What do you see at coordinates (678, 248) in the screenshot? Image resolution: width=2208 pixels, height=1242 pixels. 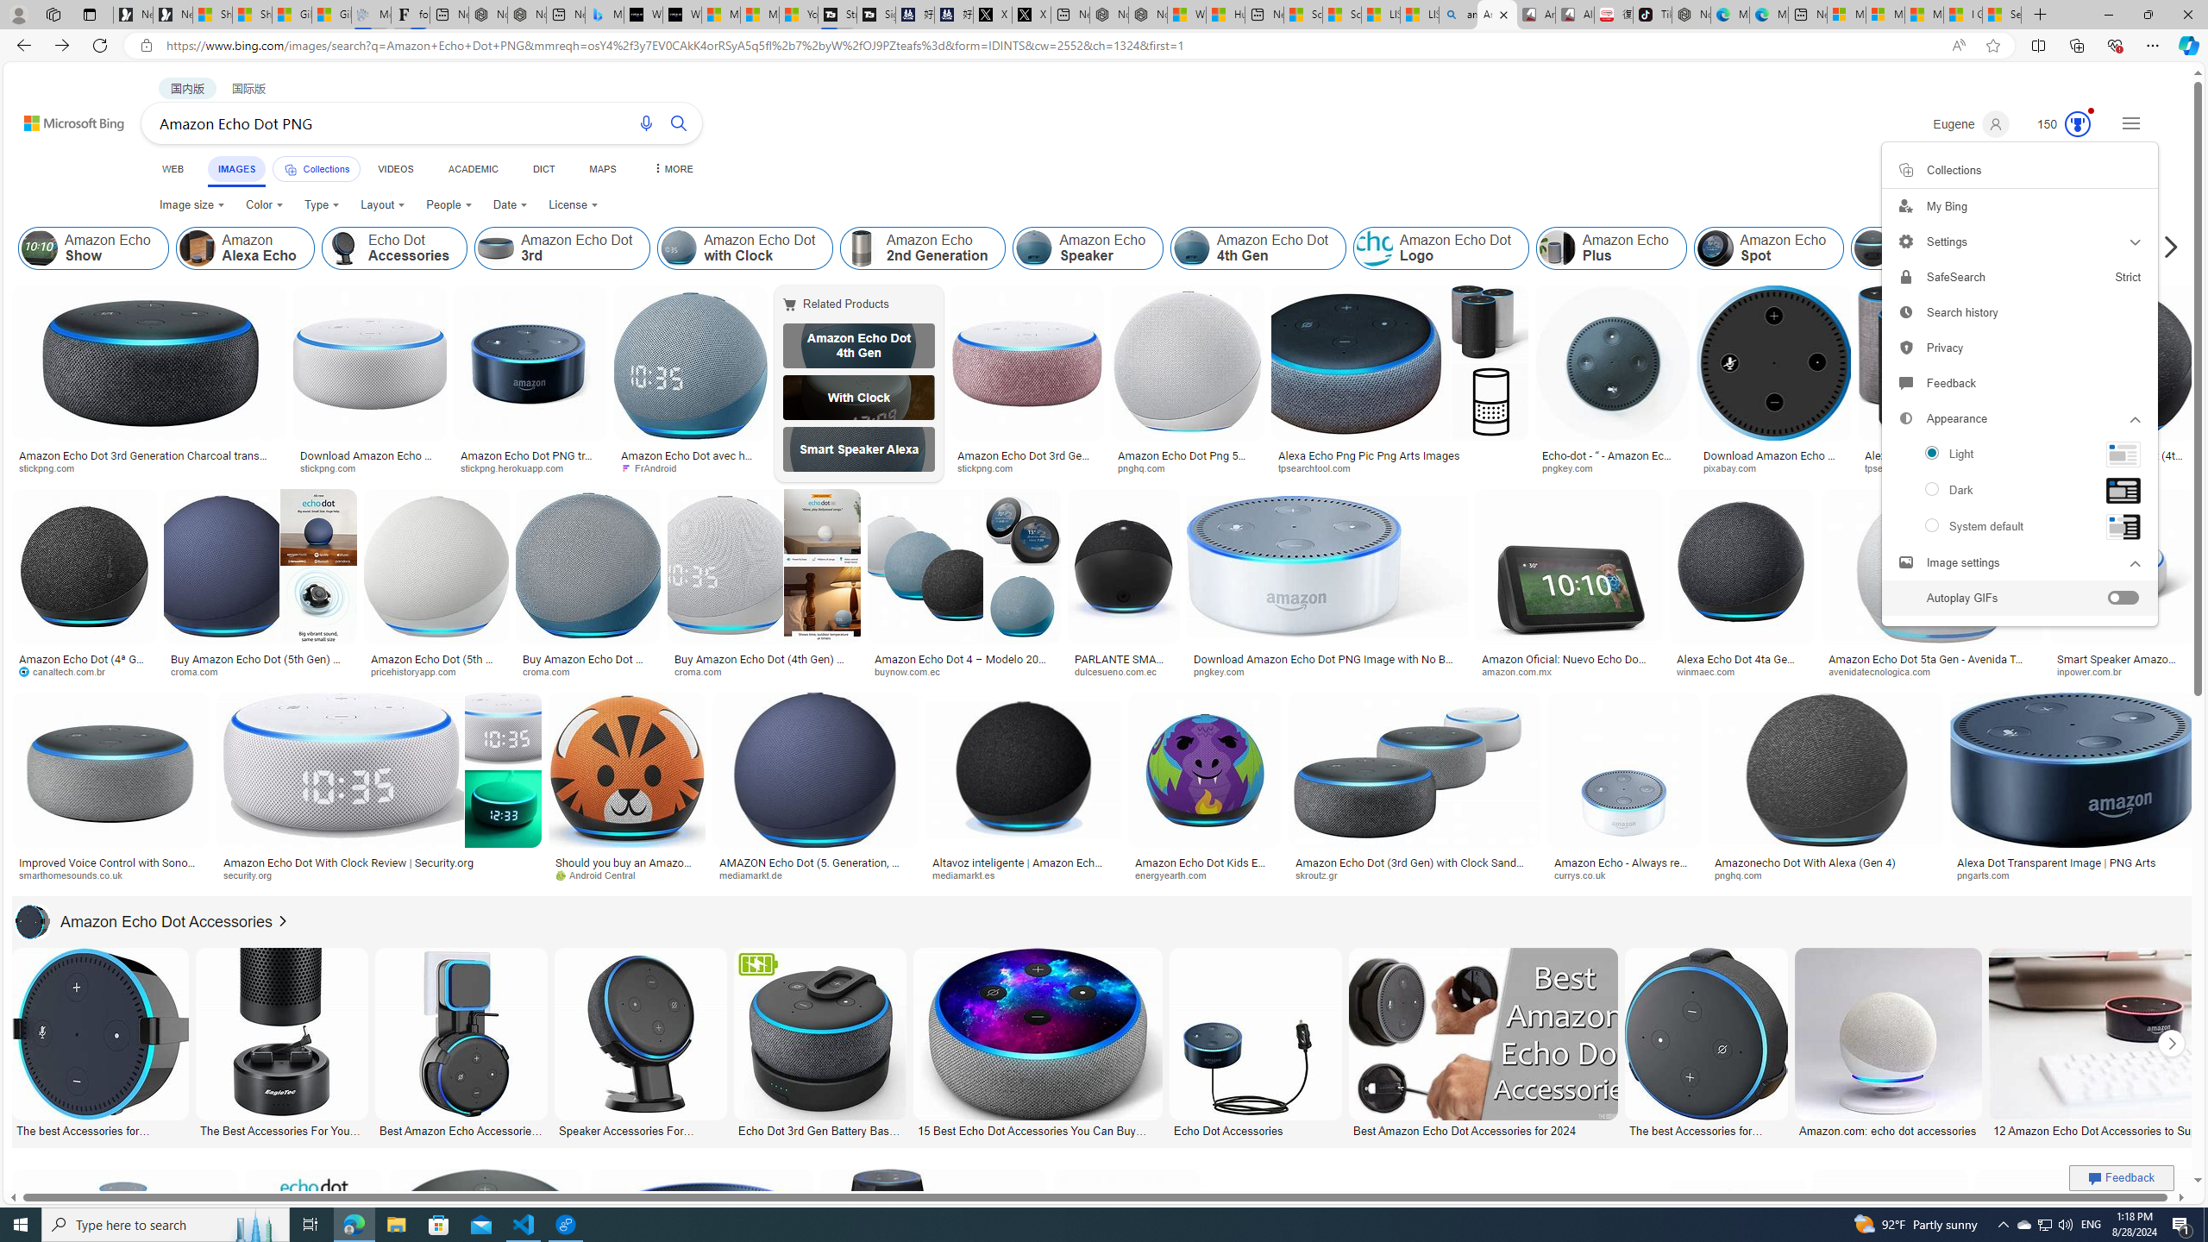 I see `Amazon Echo Dot with Clock` at bounding box center [678, 248].